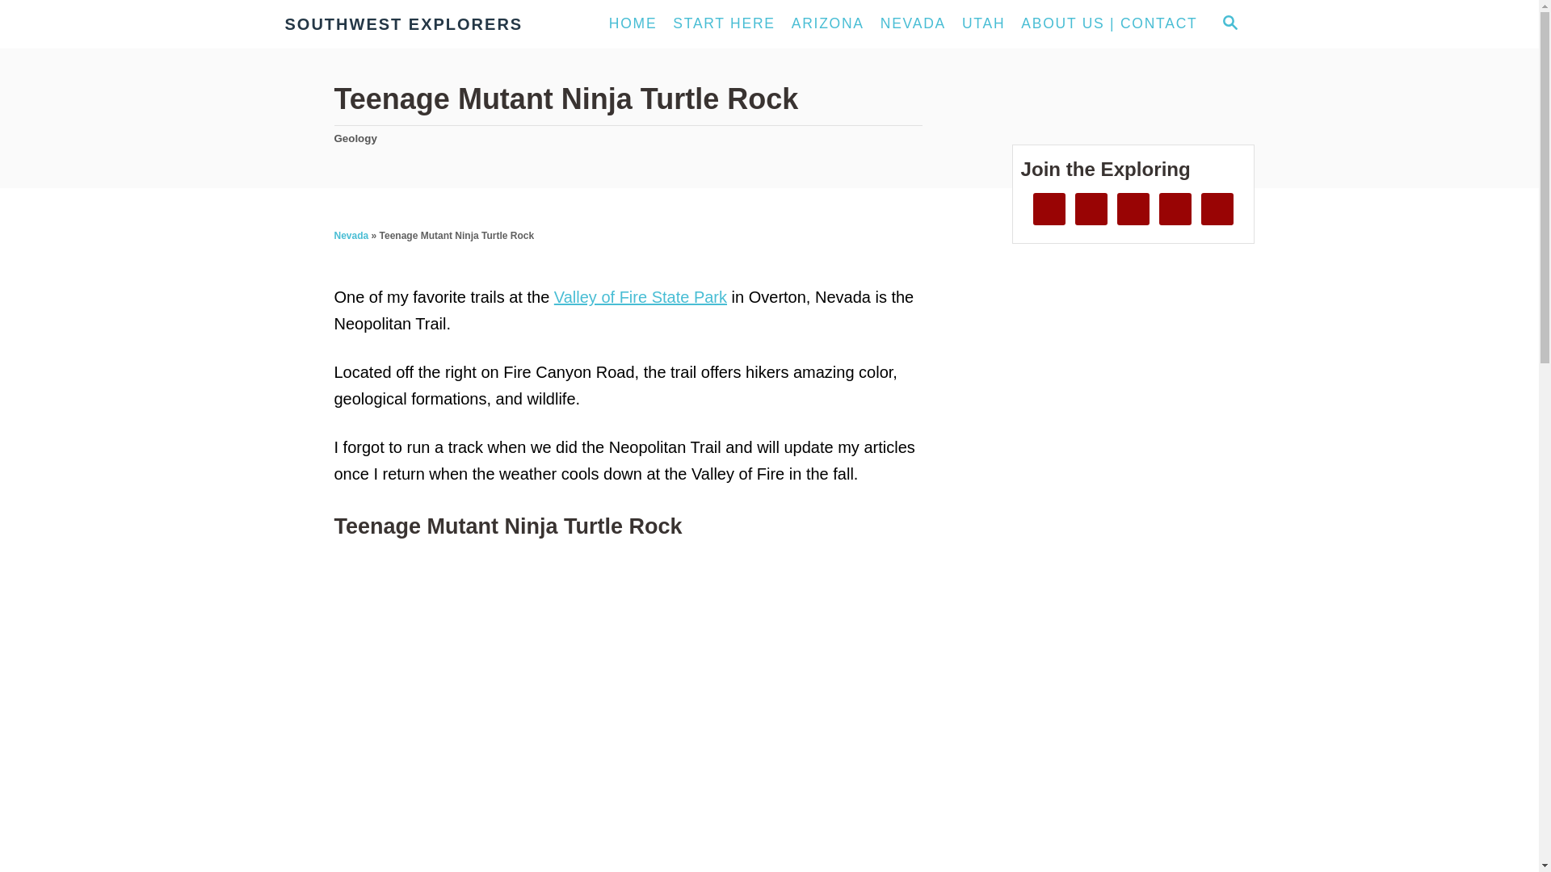 The width and height of the screenshot is (1551, 872). Describe the element at coordinates (827, 23) in the screenshot. I see `ARIZONA` at that location.